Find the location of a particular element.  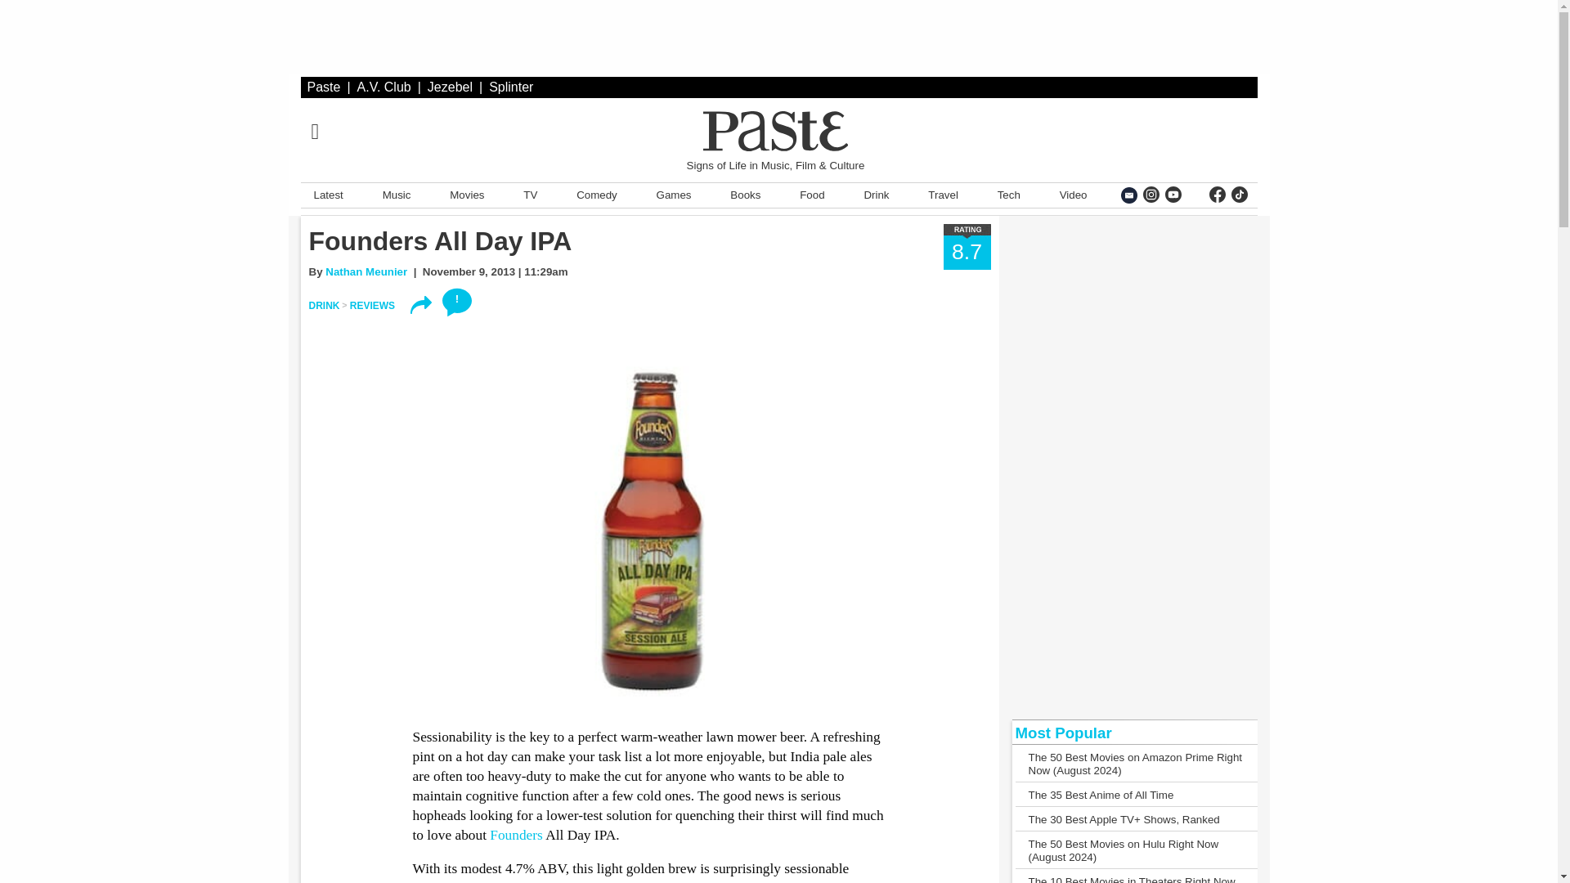

Music is located at coordinates (397, 195).